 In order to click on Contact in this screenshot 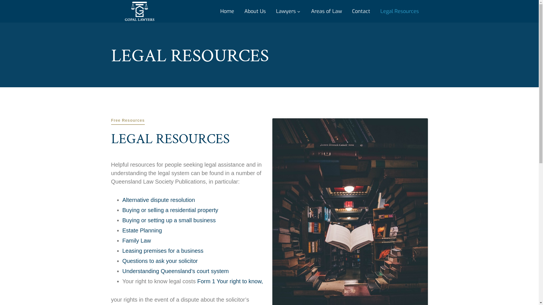, I will do `click(361, 11)`.